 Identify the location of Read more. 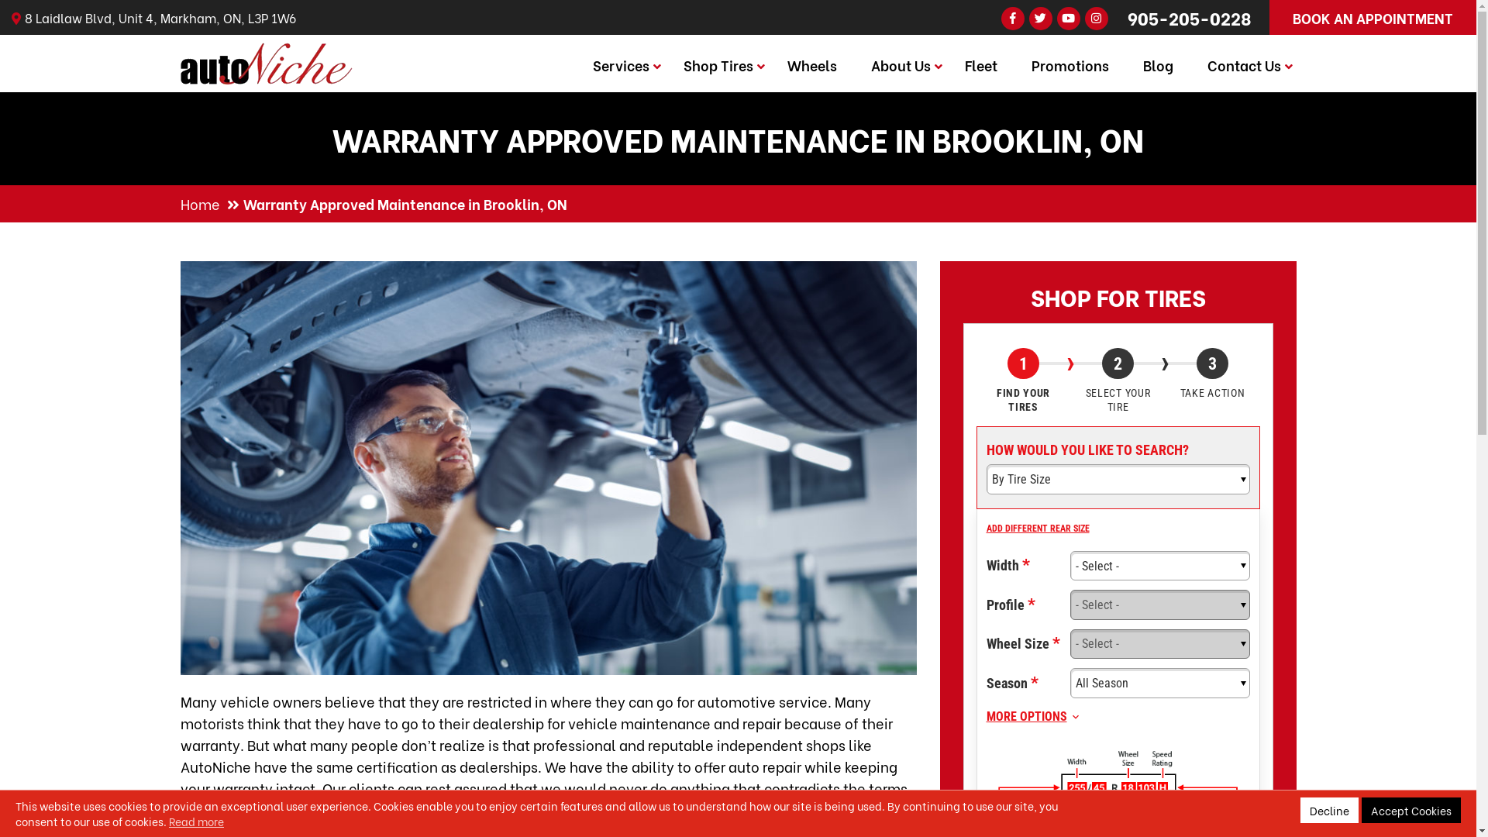
(197, 821).